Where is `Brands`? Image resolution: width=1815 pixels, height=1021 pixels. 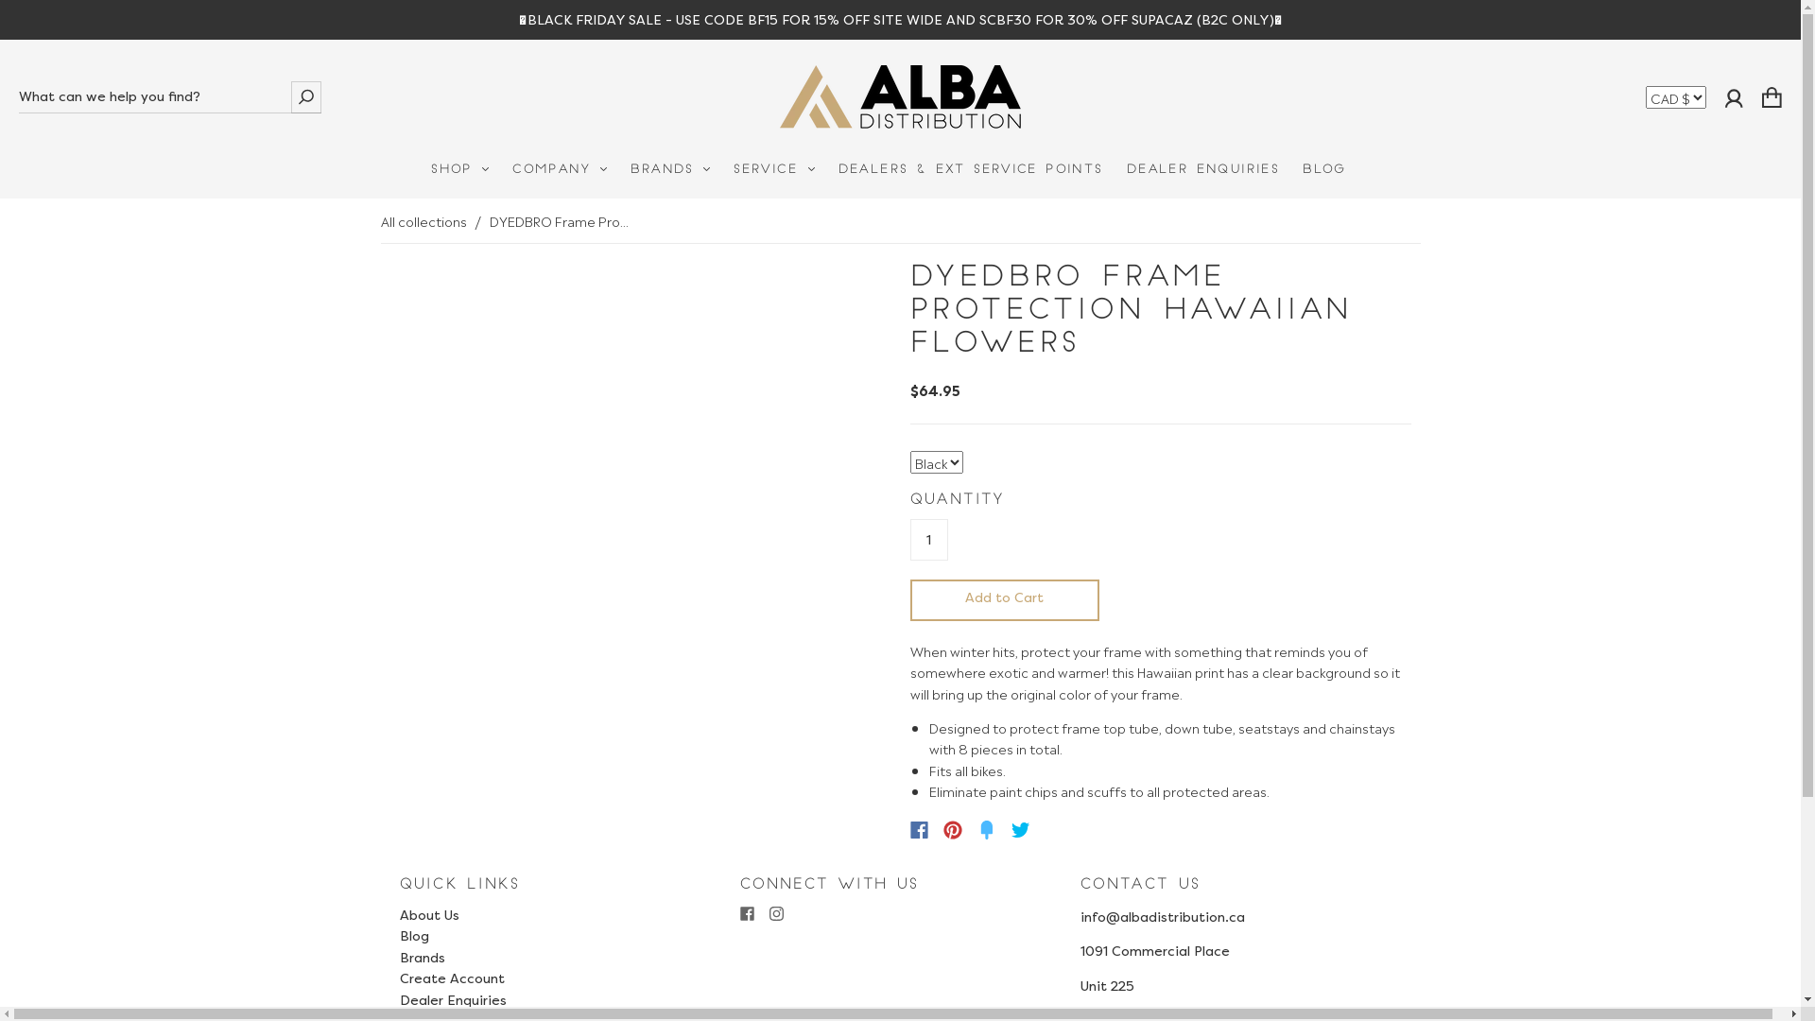 Brands is located at coordinates (422, 958).